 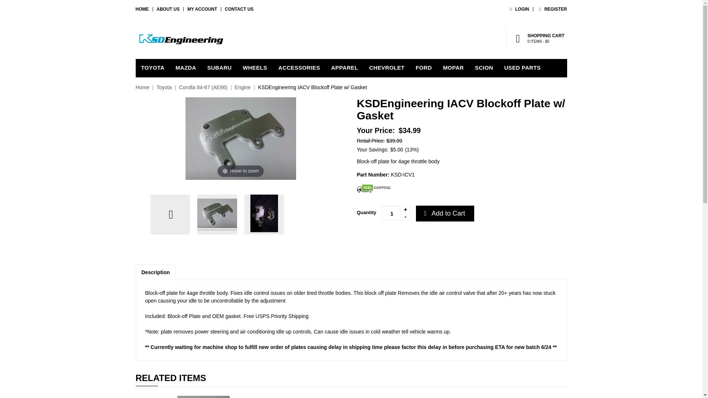 What do you see at coordinates (164, 87) in the screenshot?
I see `Toyota` at bounding box center [164, 87].